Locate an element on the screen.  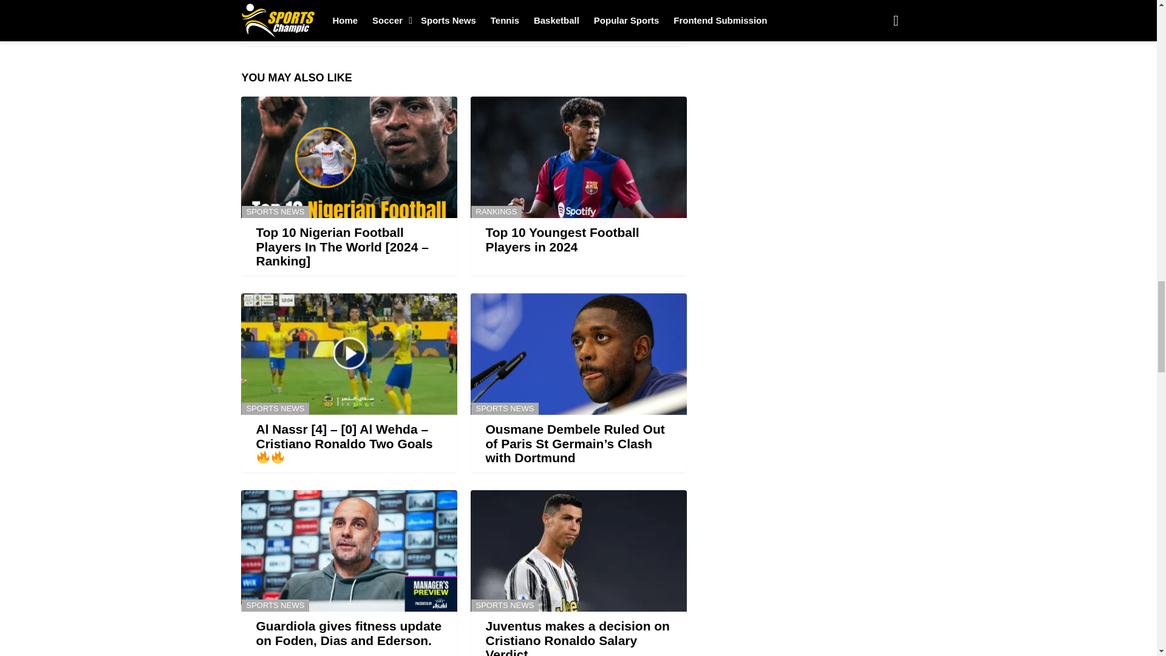
SPORTS NEWS is located at coordinates (276, 408).